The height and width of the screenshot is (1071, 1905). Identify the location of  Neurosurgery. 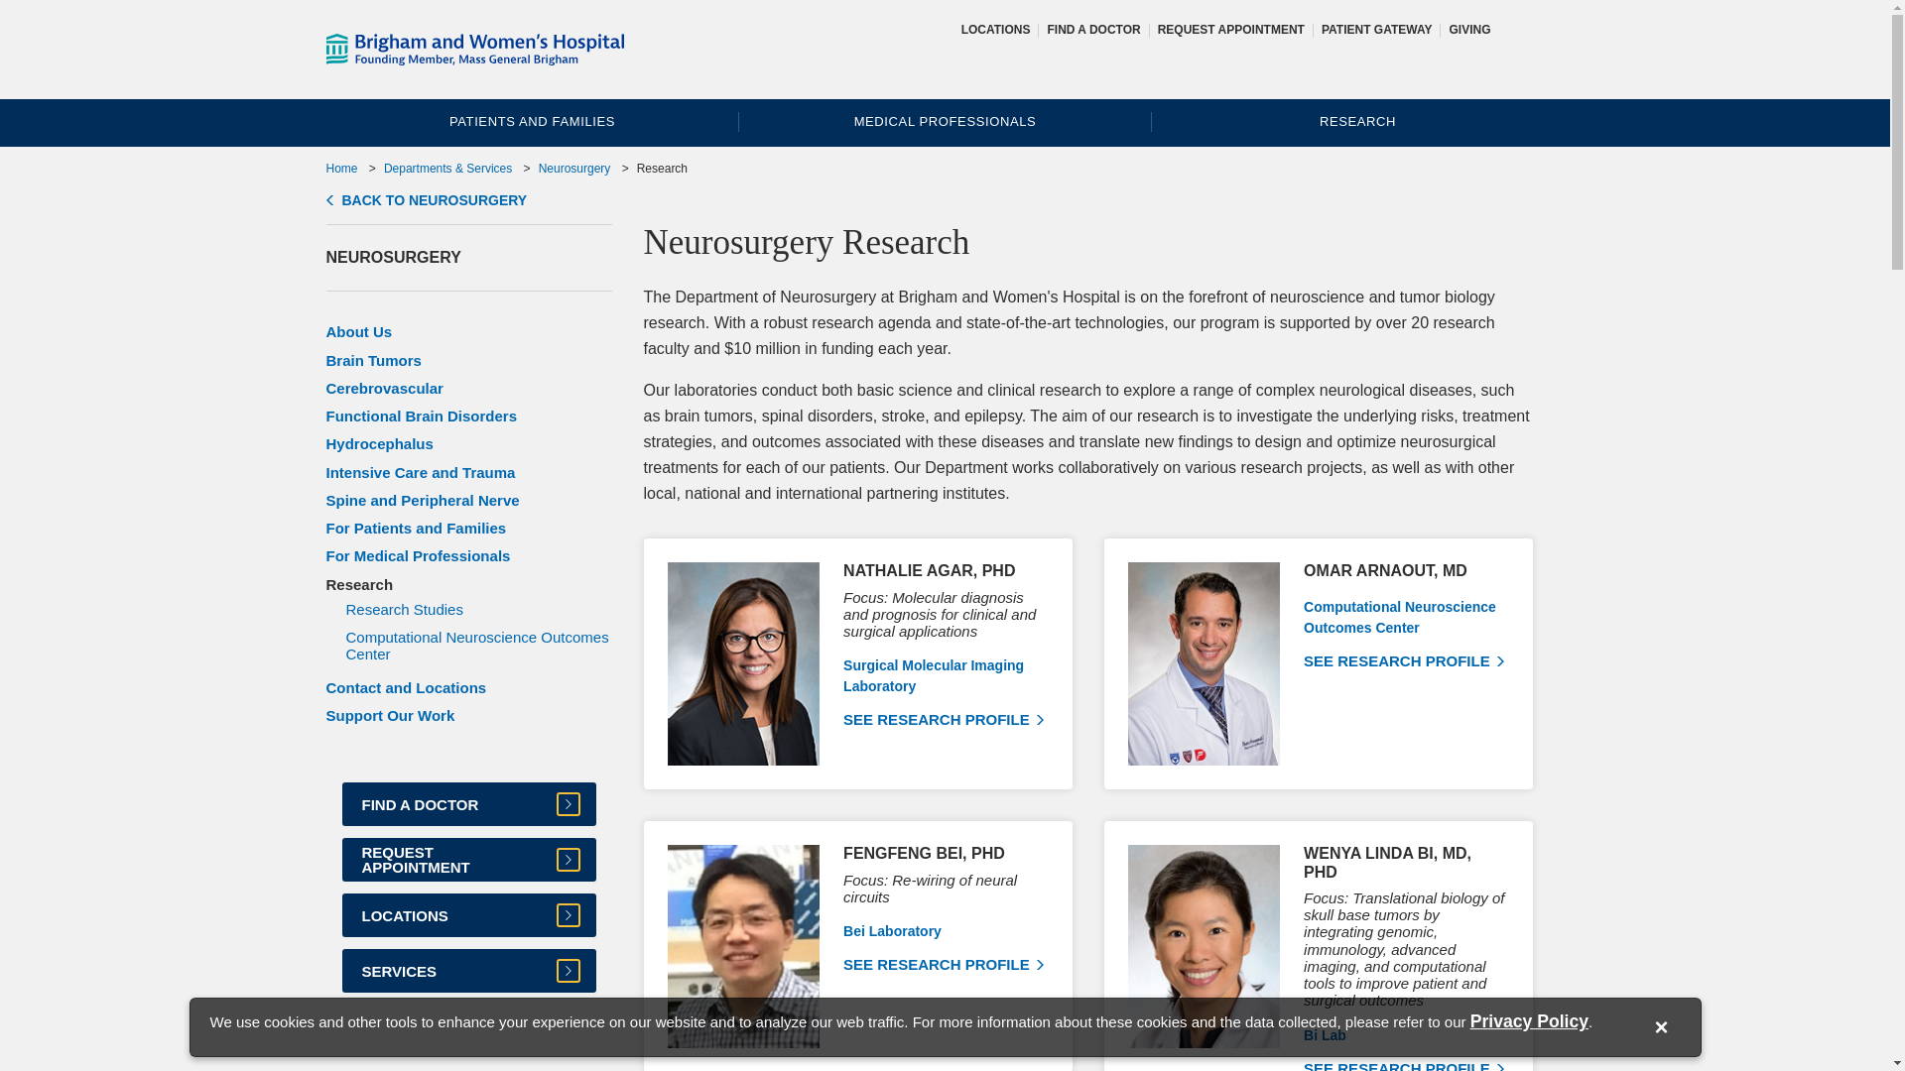
(427, 200).